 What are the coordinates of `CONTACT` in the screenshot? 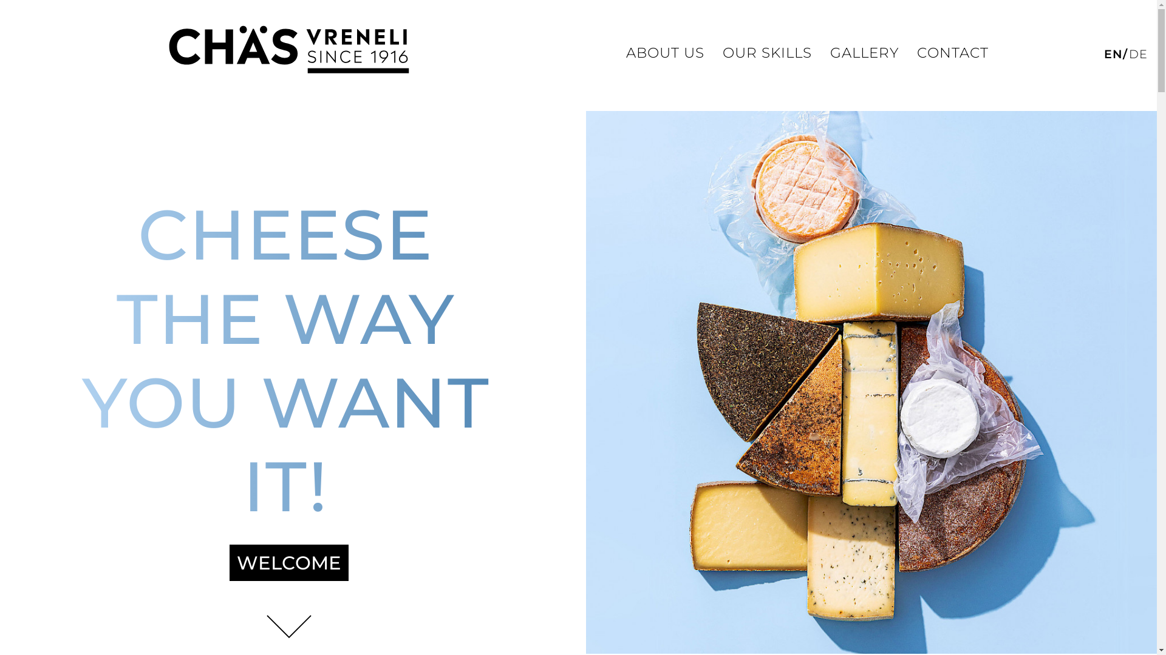 It's located at (953, 53).